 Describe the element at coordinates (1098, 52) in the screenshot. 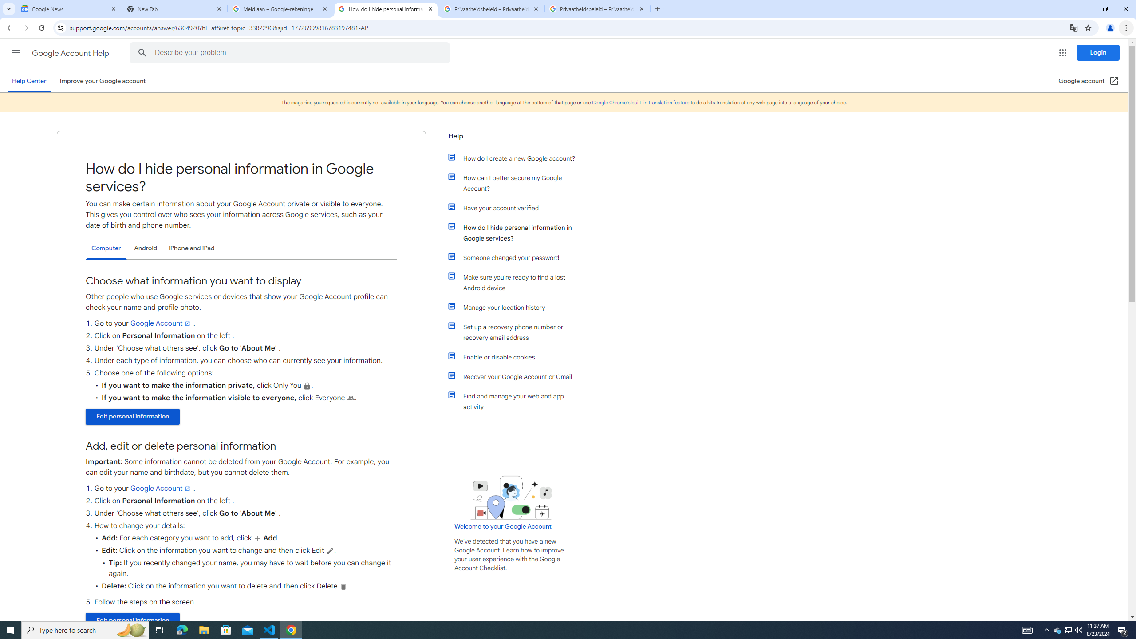

I see `Login` at that location.